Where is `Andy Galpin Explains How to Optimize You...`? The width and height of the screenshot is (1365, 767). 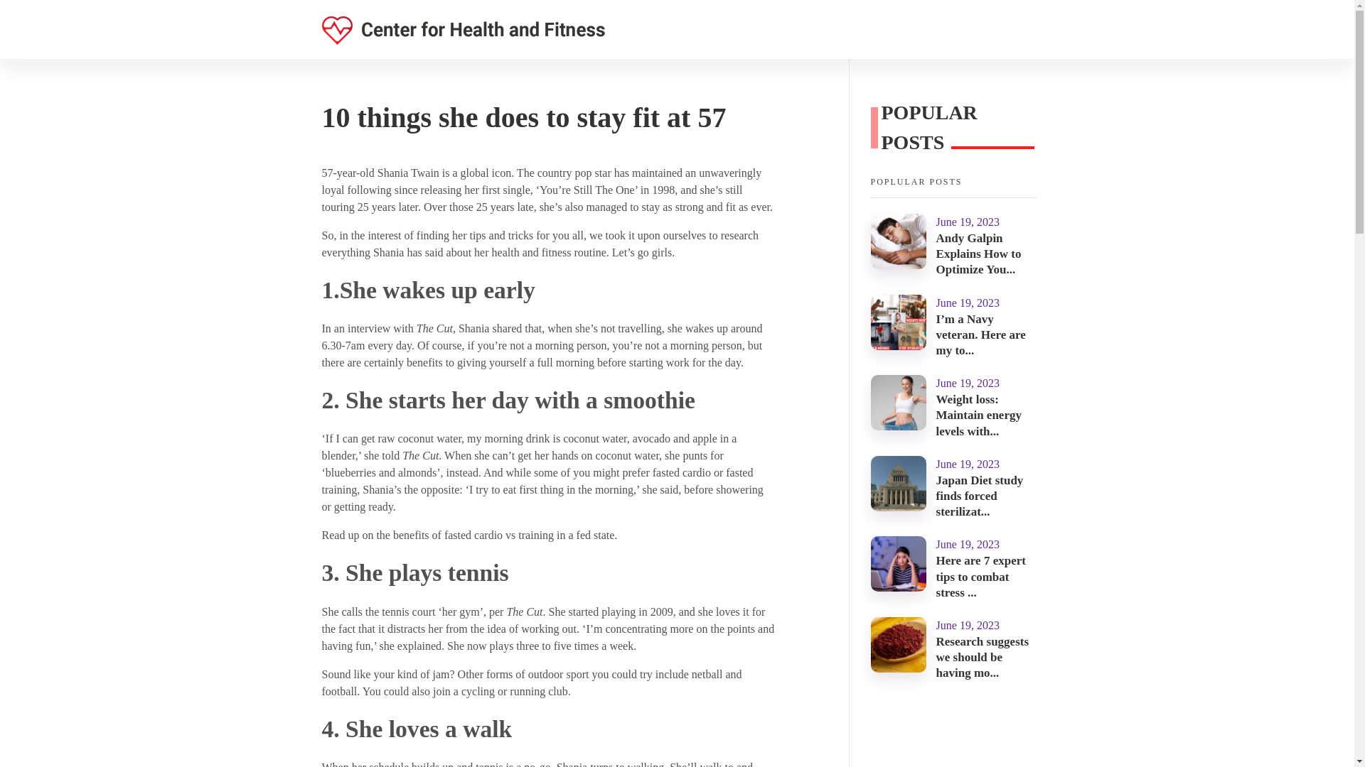 Andy Galpin Explains How to Optimize You... is located at coordinates (978, 254).